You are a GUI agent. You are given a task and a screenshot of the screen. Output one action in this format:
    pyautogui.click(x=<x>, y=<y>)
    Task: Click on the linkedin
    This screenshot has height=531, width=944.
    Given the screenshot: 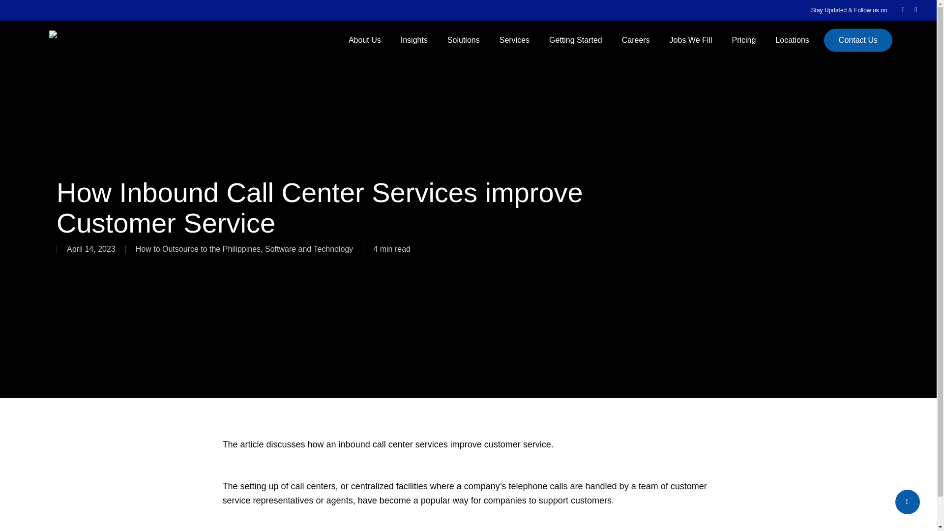 What is the action you would take?
    pyautogui.click(x=916, y=10)
    